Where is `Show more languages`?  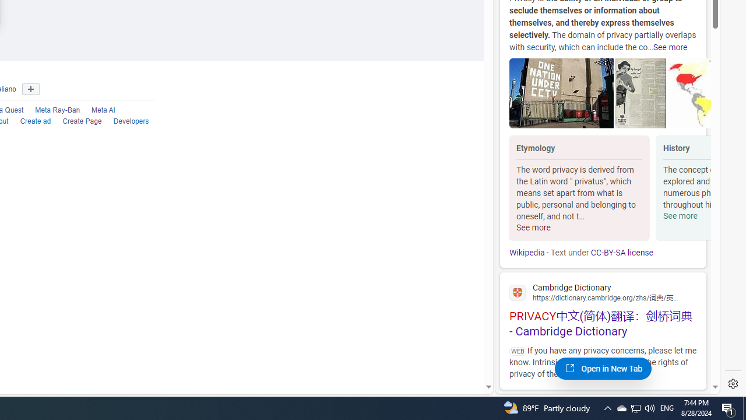
Show more languages is located at coordinates (30, 90).